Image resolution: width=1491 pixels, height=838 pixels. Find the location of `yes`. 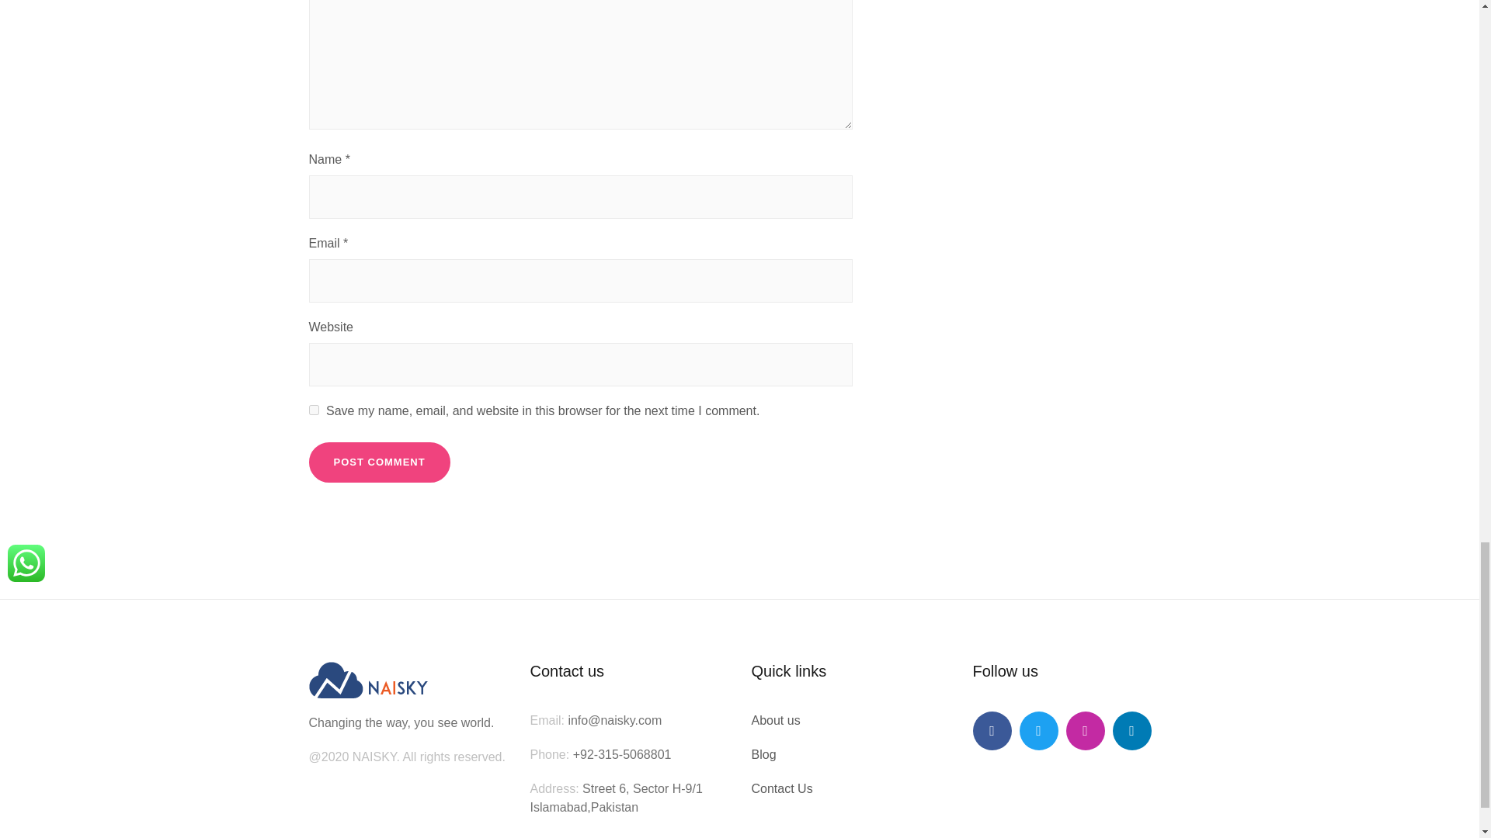

yes is located at coordinates (314, 410).